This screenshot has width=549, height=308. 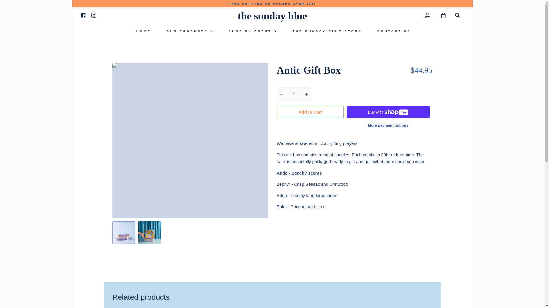 I want to click on Facebook, so click(x=83, y=15).